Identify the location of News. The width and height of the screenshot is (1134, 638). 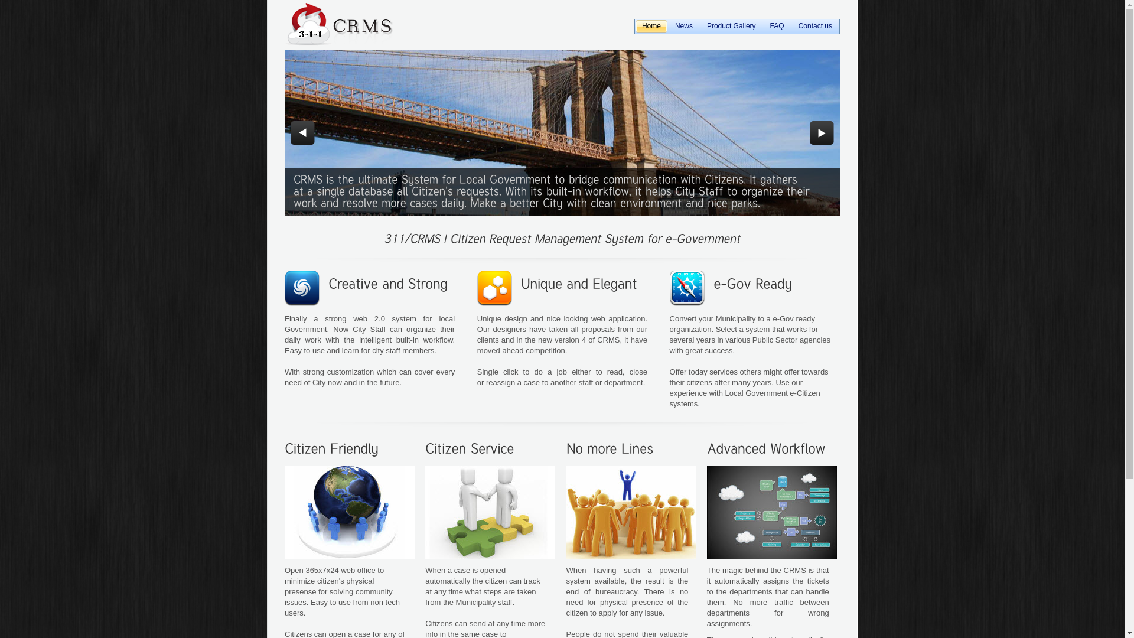
(684, 27).